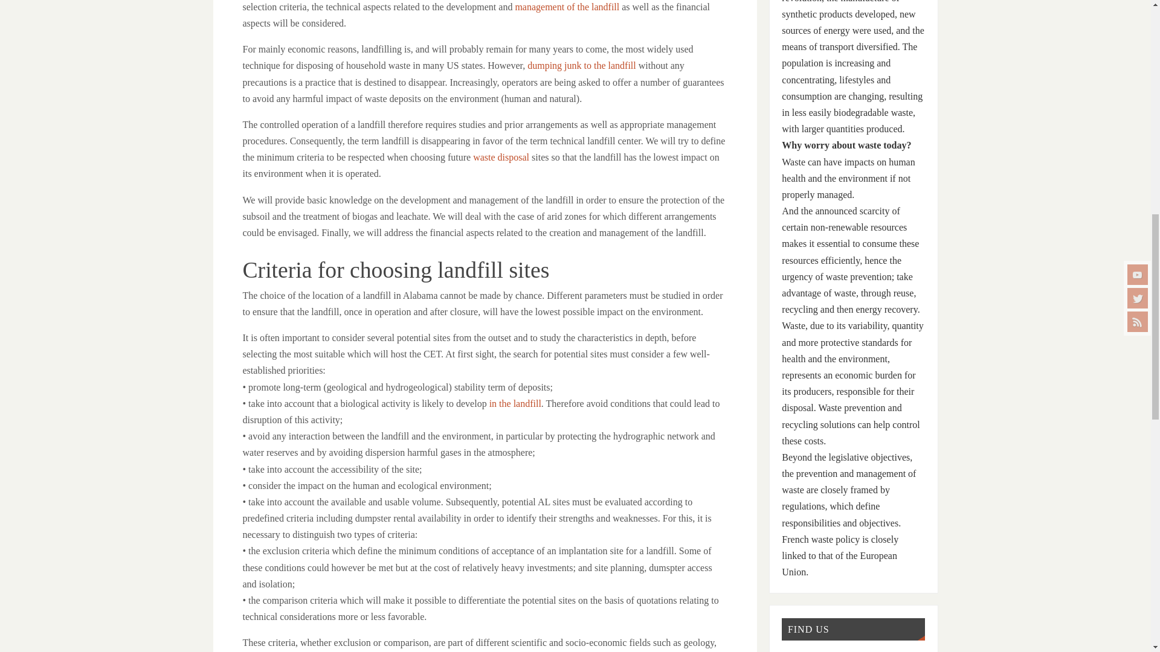 The image size is (1160, 652). What do you see at coordinates (581, 65) in the screenshot?
I see `dumping junk to the landfill` at bounding box center [581, 65].